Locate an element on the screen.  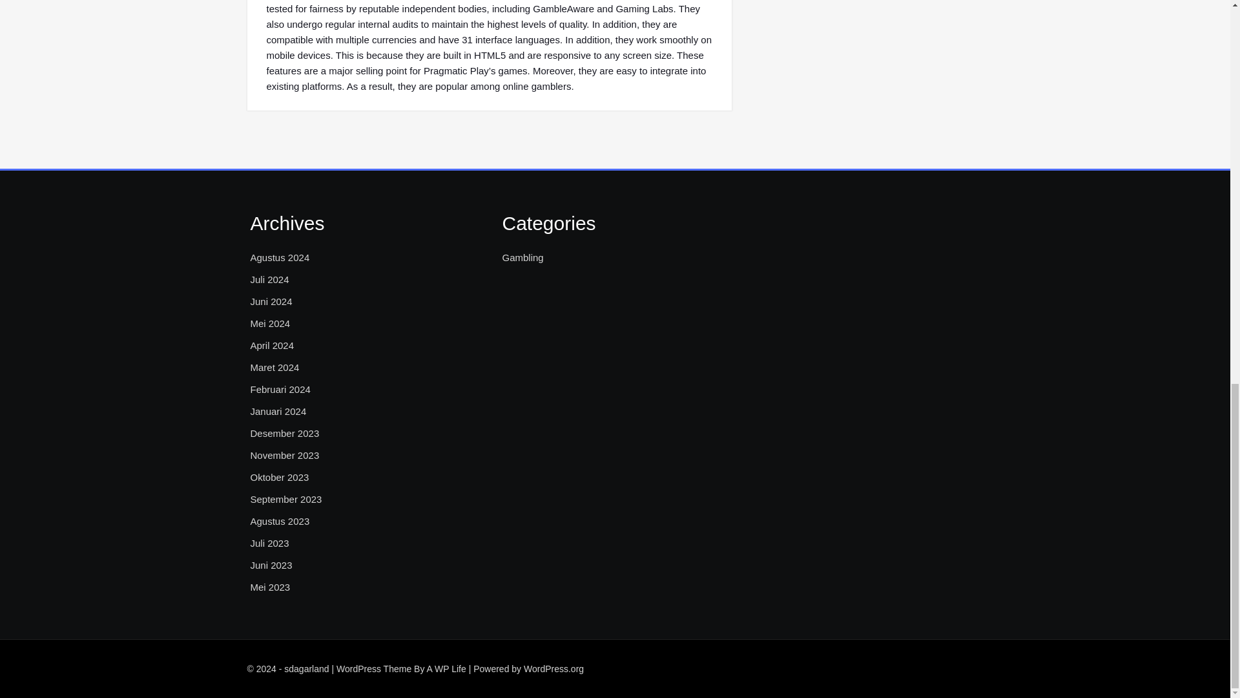
Juni 2024 is located at coordinates (271, 301).